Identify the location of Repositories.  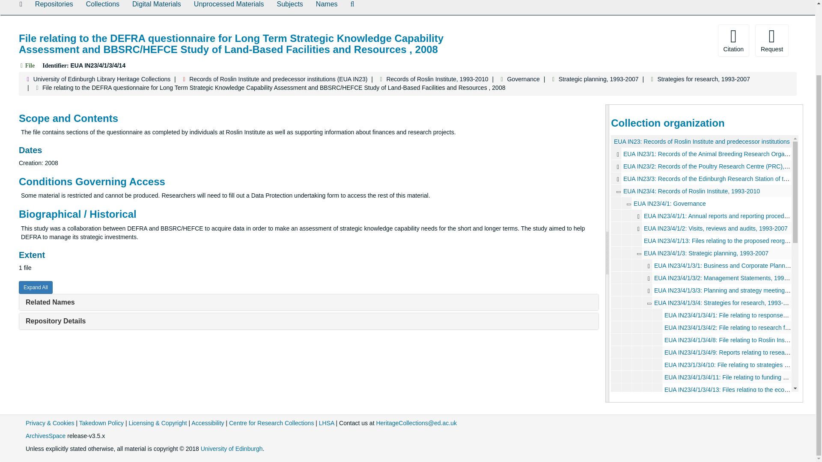
(54, 7).